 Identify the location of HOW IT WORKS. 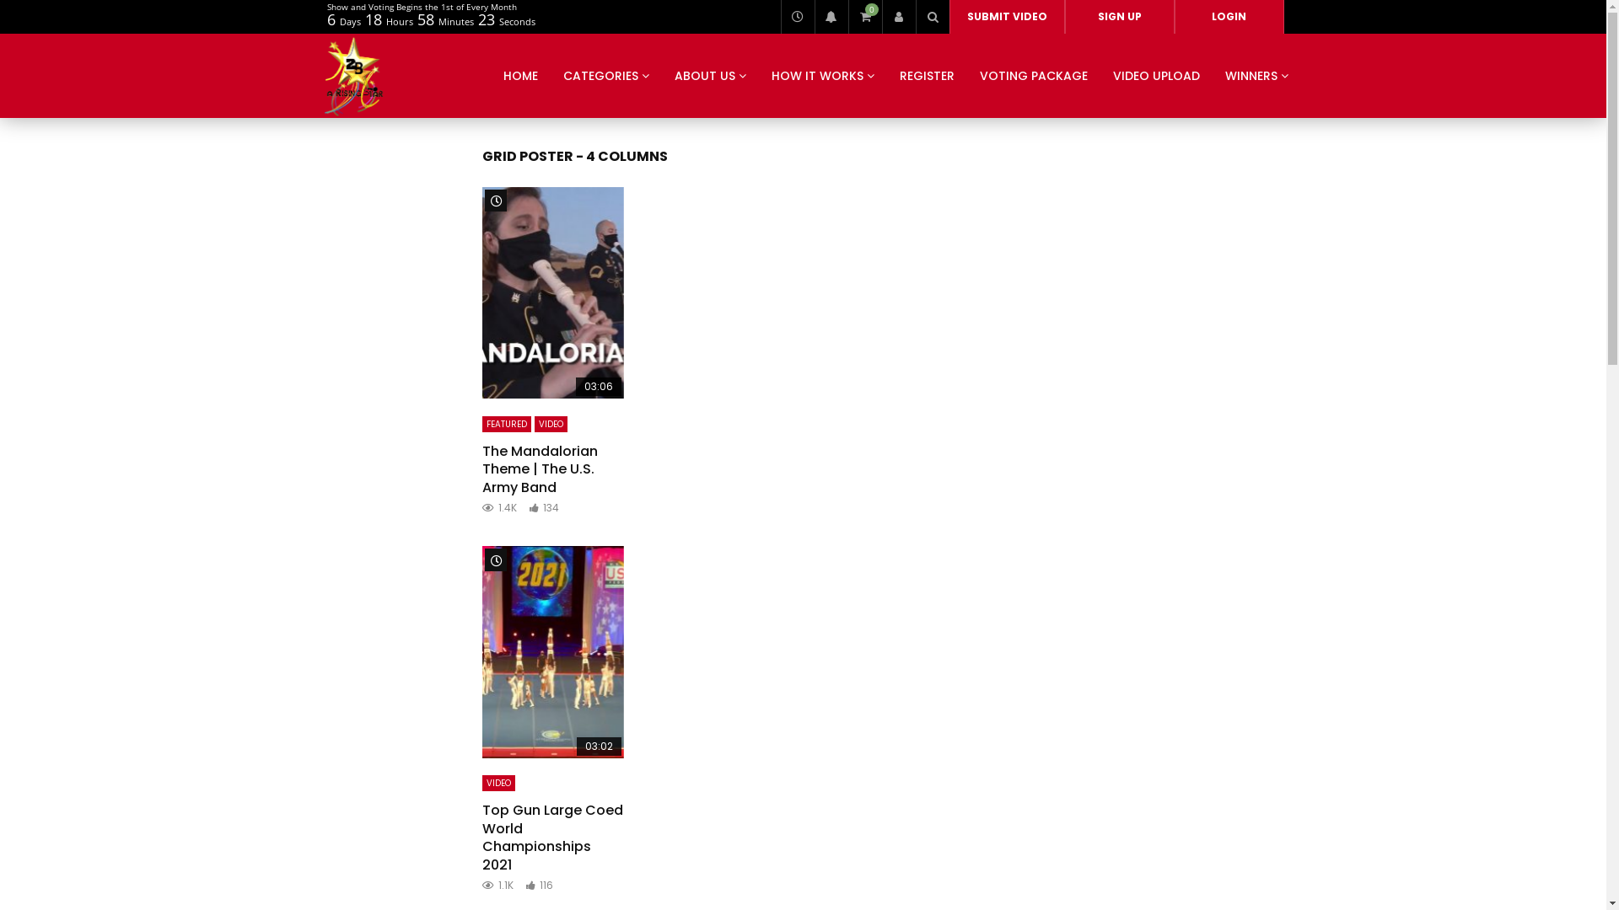
(823, 76).